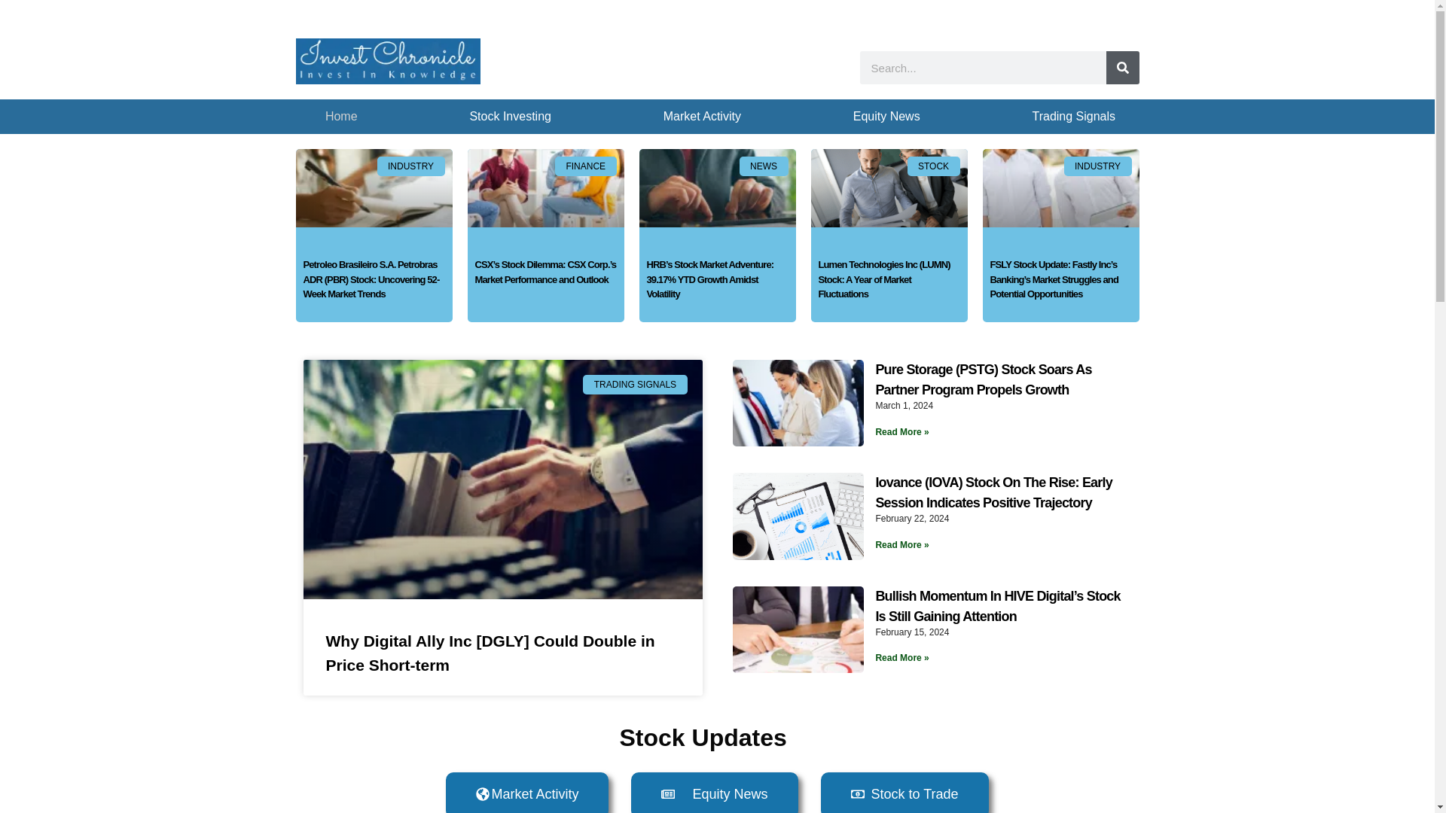 This screenshot has height=813, width=1446. Describe the element at coordinates (714, 793) in the screenshot. I see `Equity News` at that location.